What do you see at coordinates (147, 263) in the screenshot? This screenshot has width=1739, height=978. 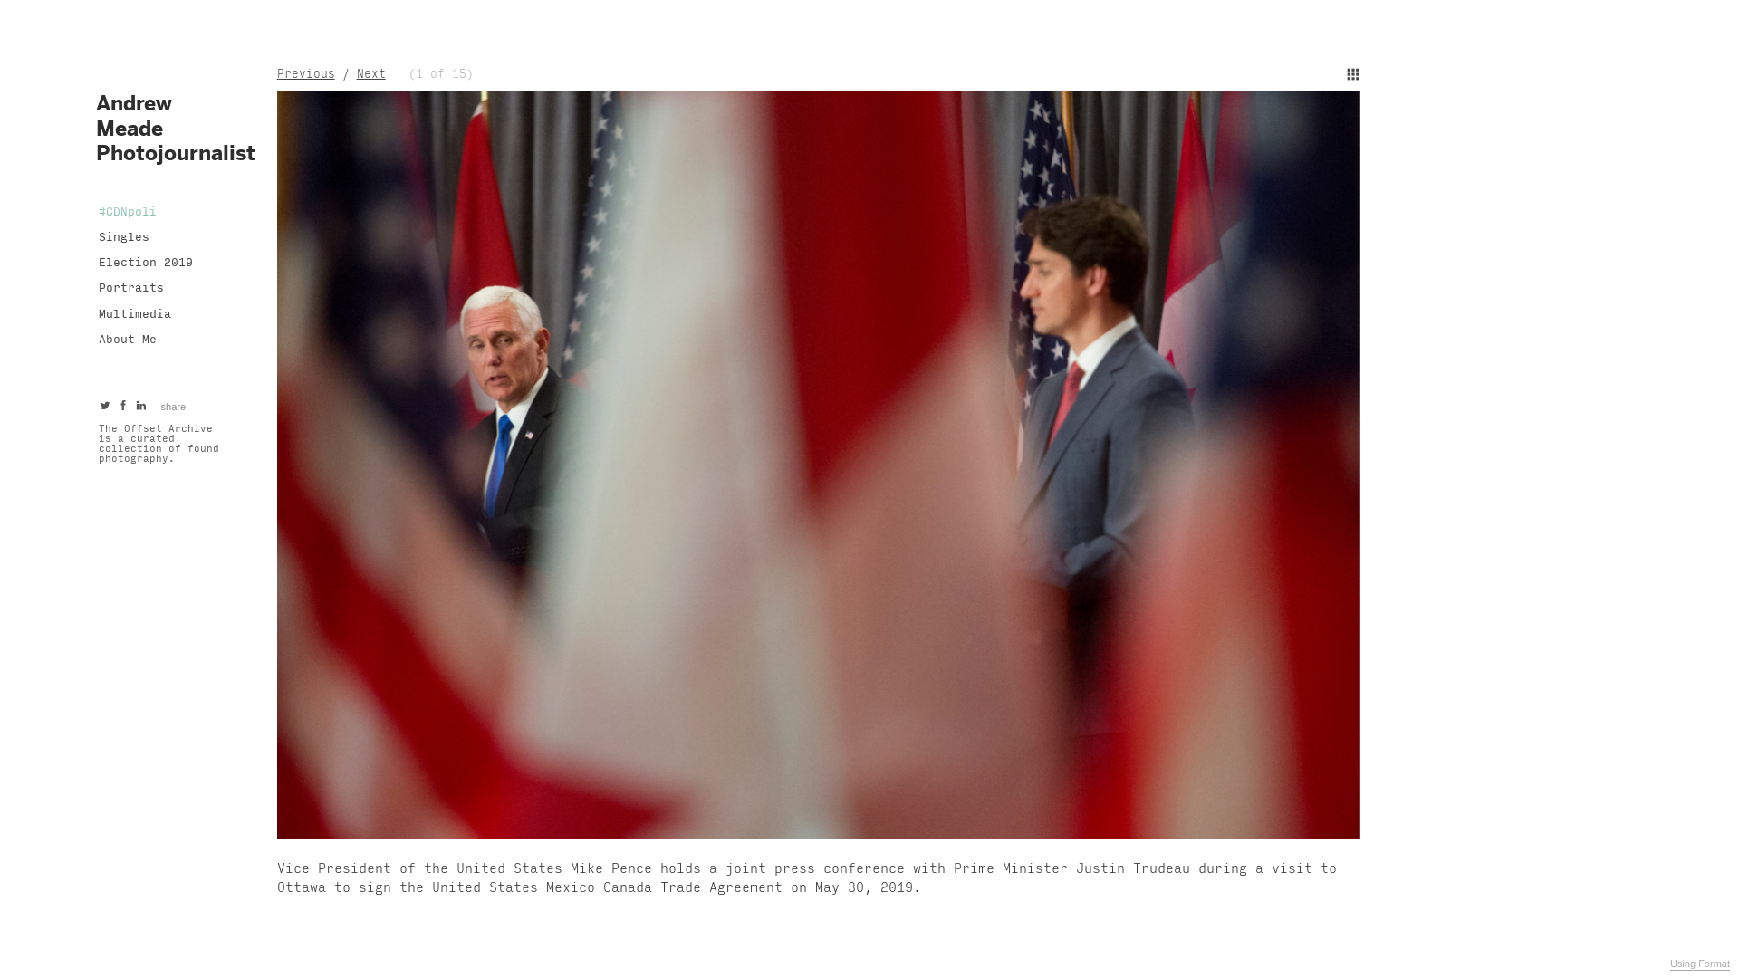 I see `Election 2019` at bounding box center [147, 263].